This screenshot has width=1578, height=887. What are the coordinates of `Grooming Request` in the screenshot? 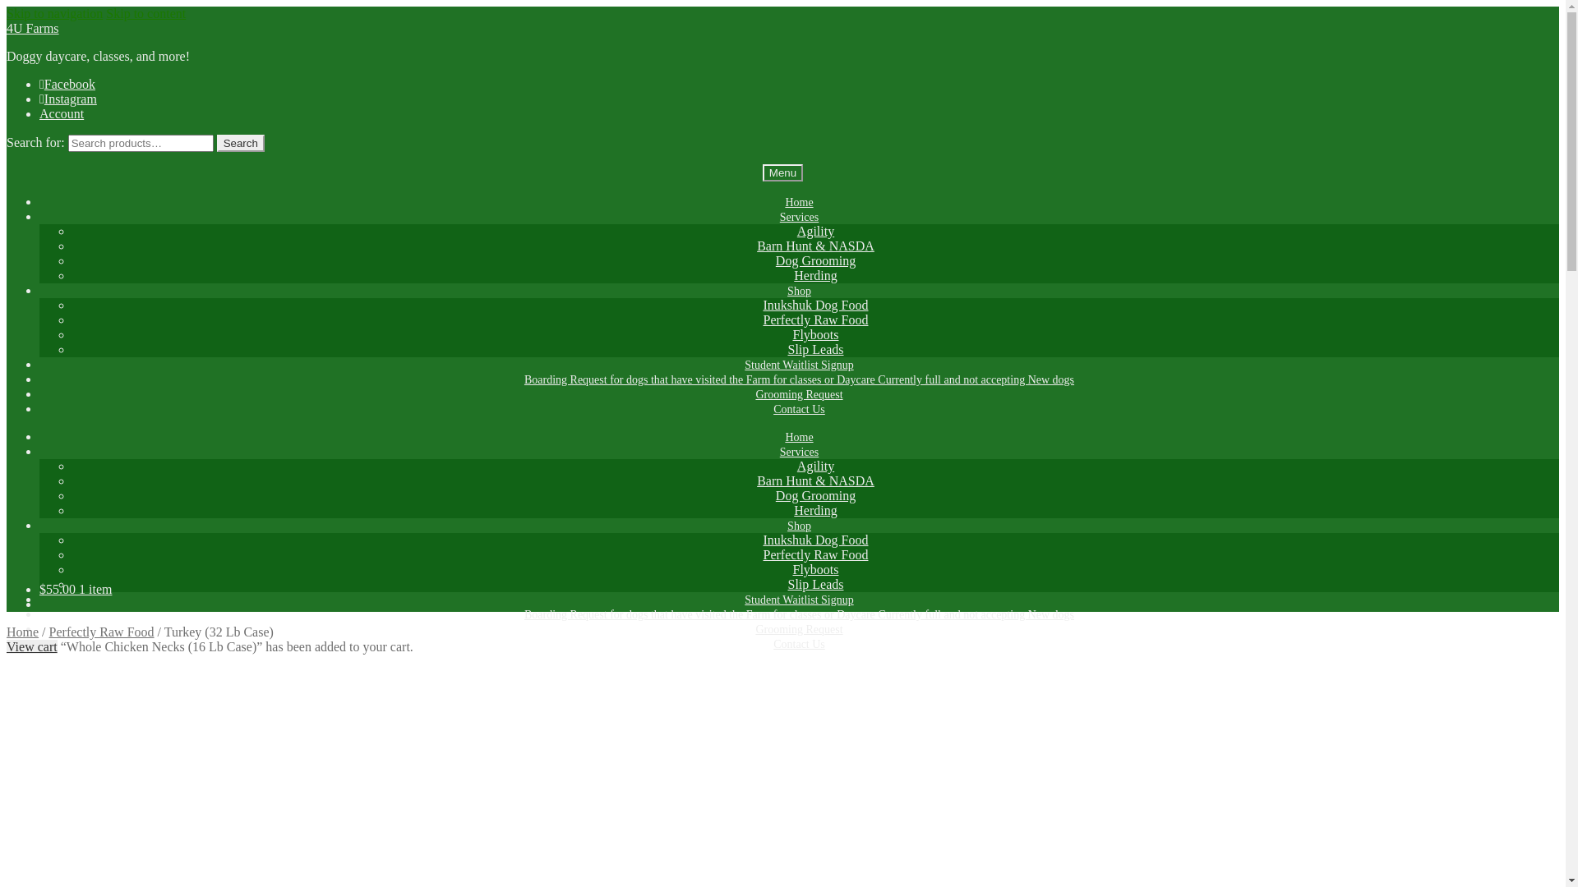 It's located at (799, 394).